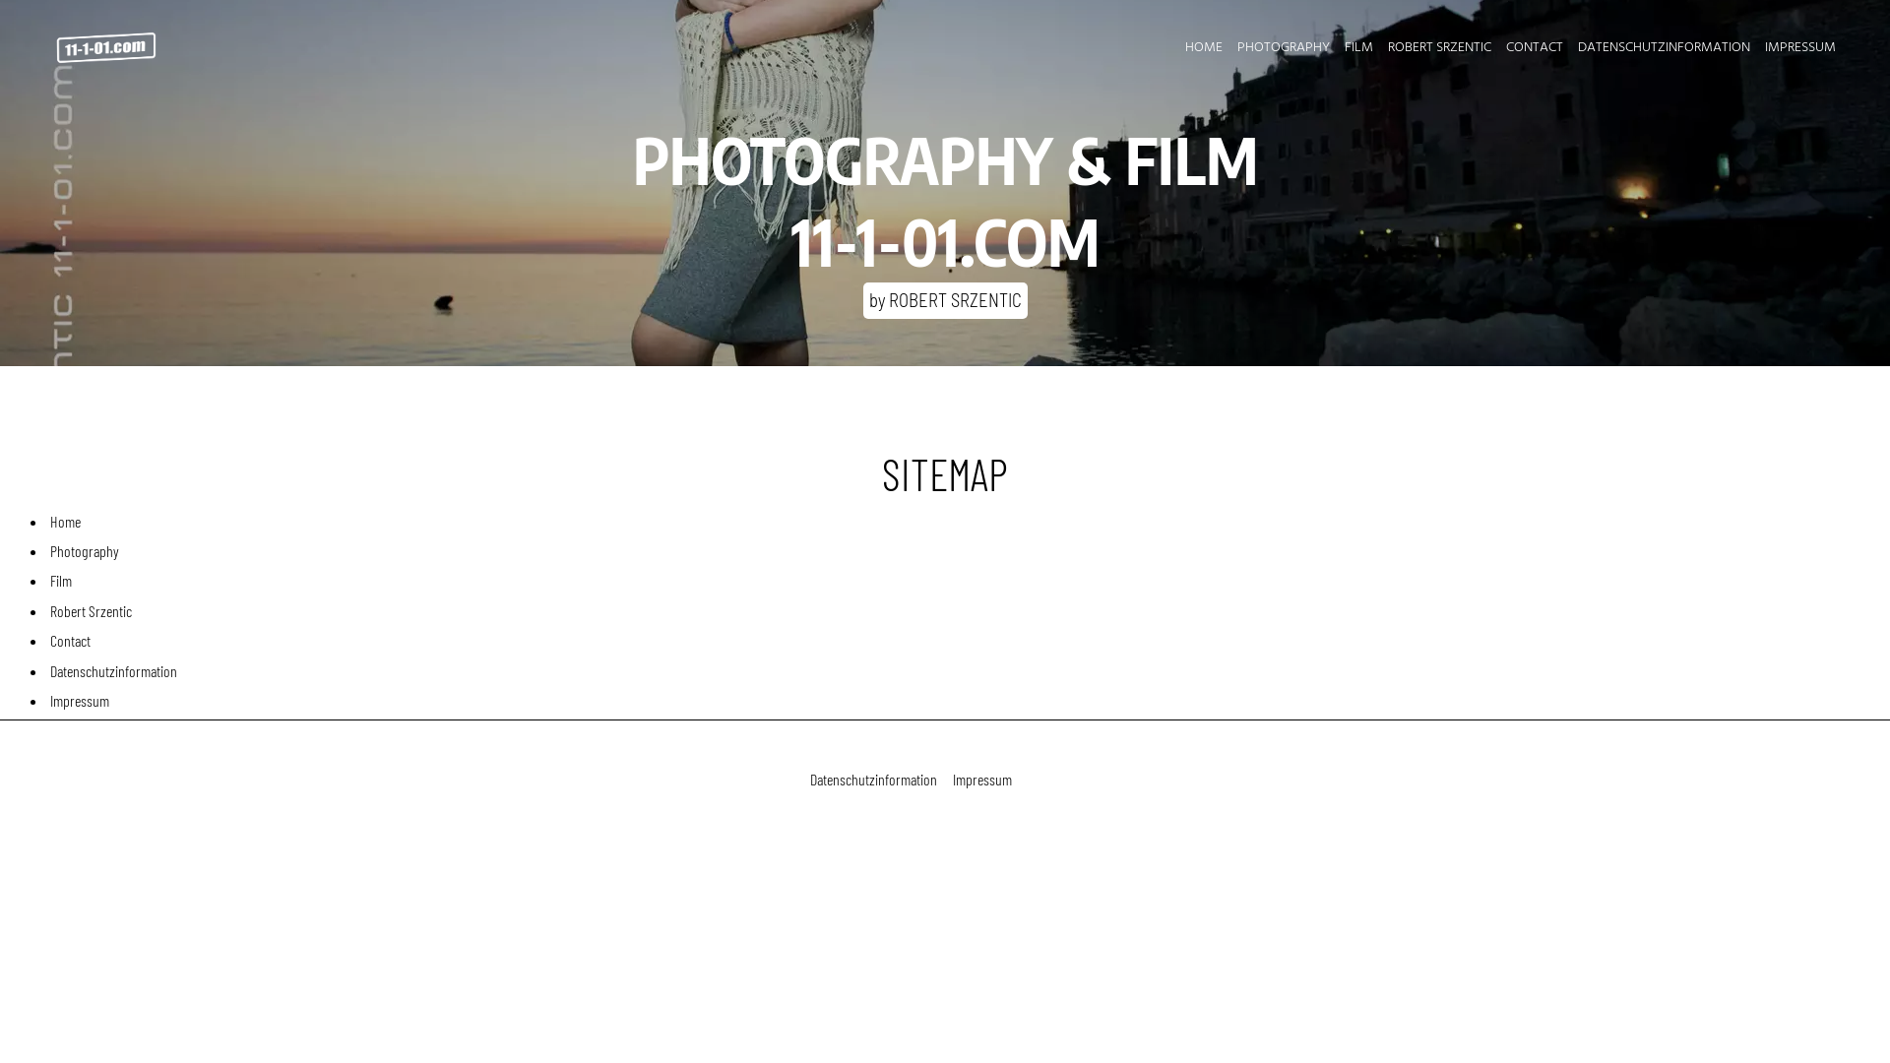  Describe the element at coordinates (965, 701) in the screenshot. I see `Impressum` at that location.